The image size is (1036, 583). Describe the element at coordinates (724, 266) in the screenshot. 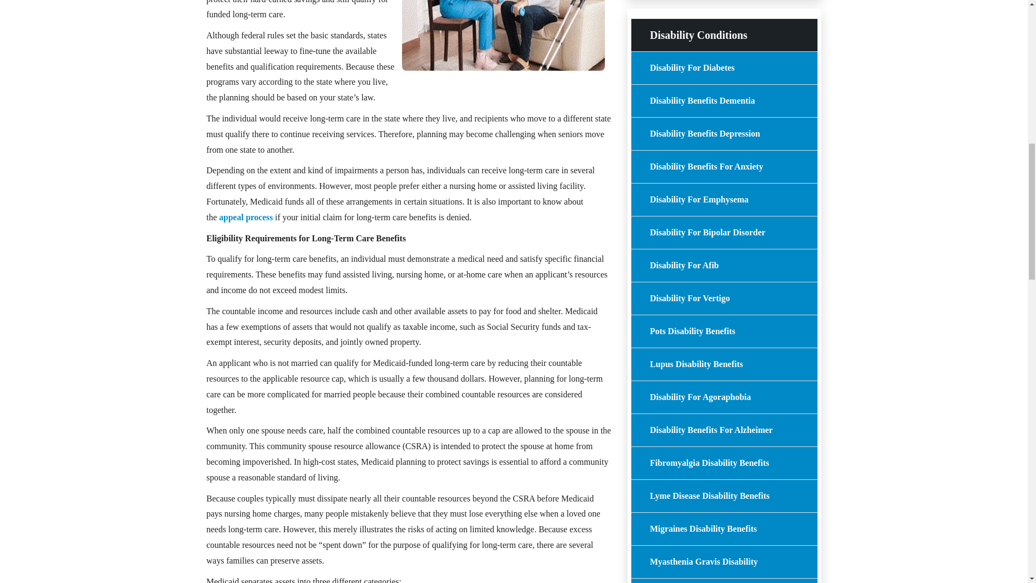

I see `Disability For Afib` at that location.